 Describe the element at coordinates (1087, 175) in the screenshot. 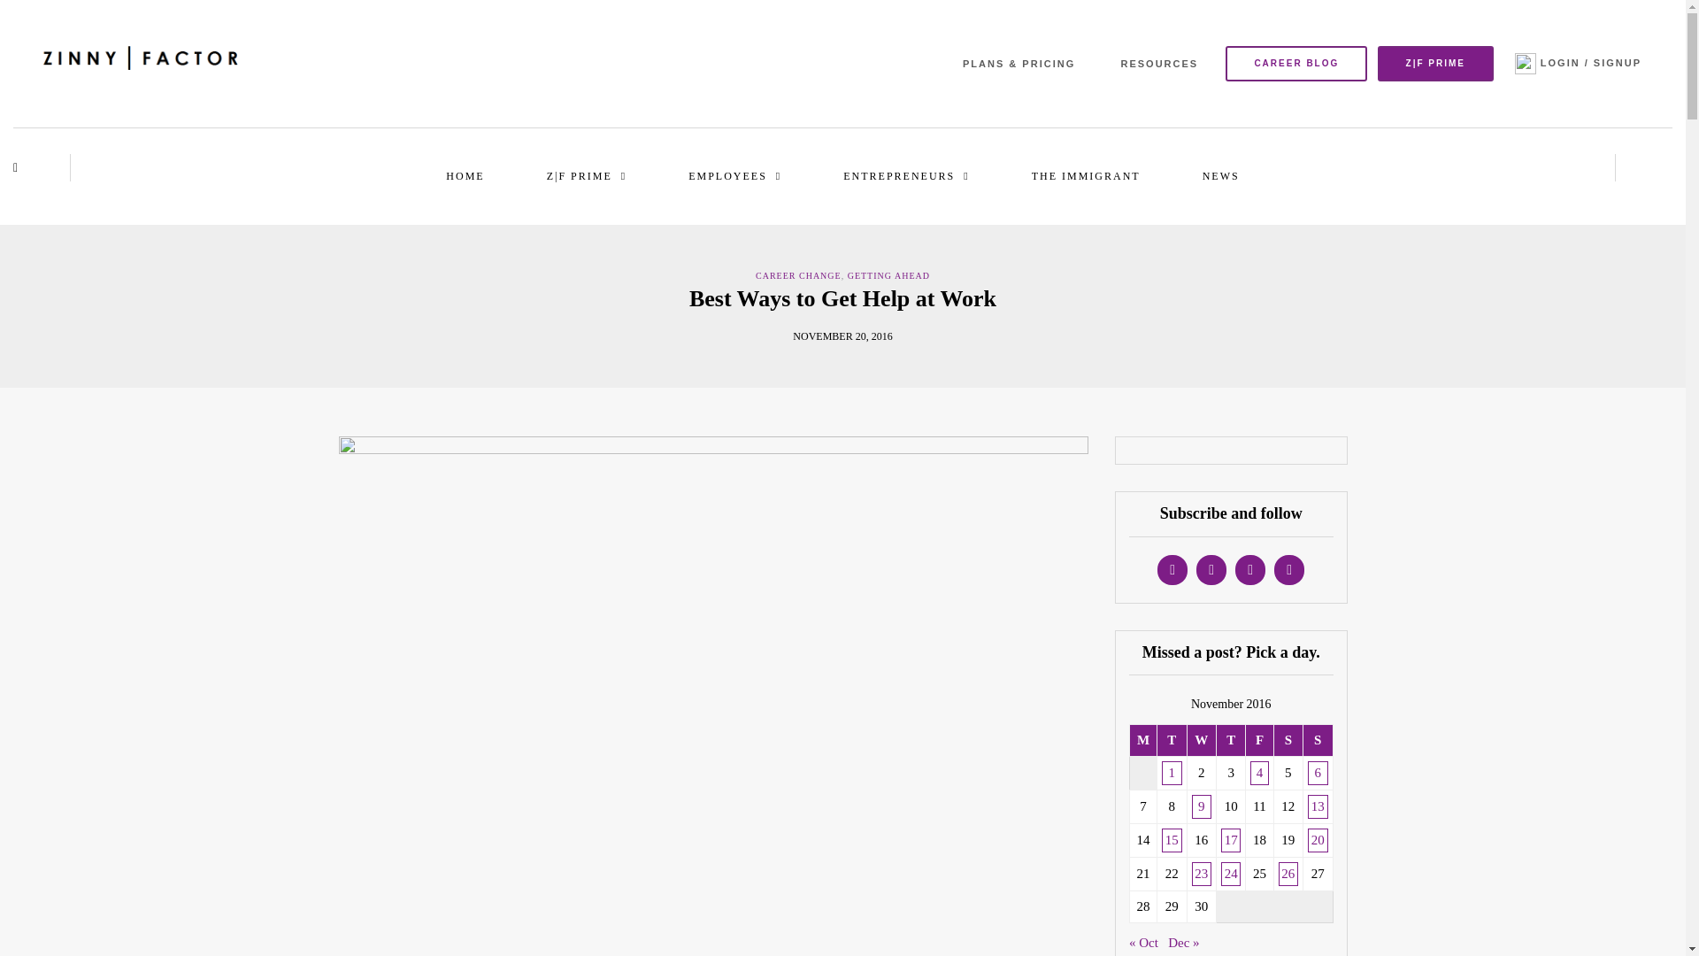

I see `THE IMMIGRANT` at that location.